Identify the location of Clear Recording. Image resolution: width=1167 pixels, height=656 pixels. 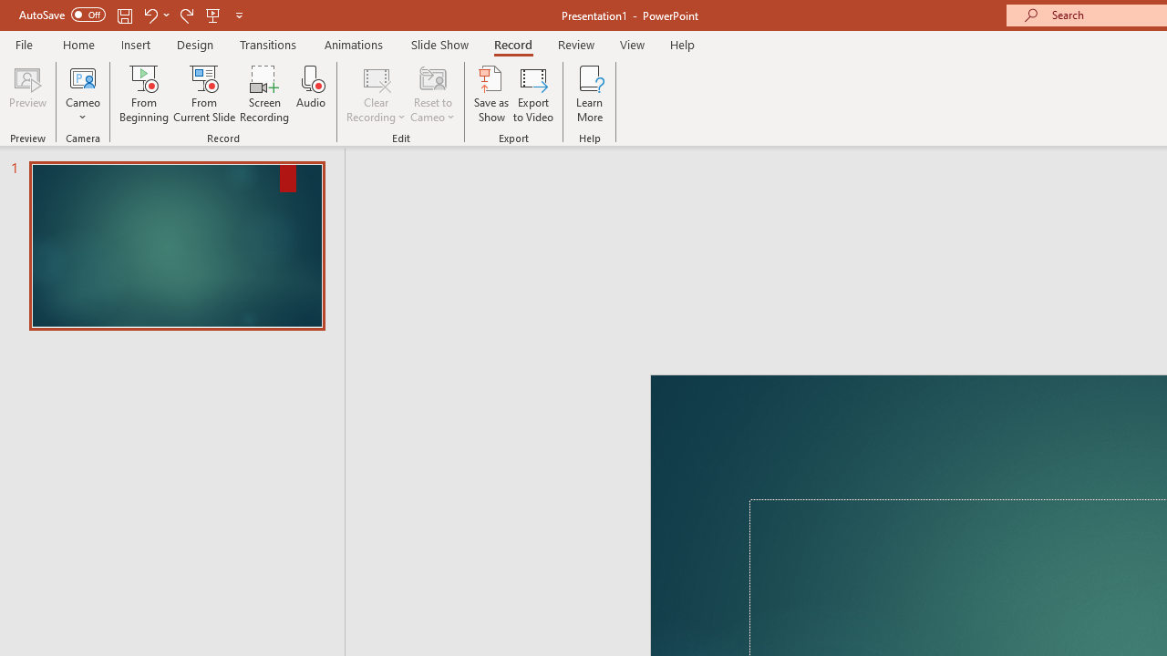
(376, 93).